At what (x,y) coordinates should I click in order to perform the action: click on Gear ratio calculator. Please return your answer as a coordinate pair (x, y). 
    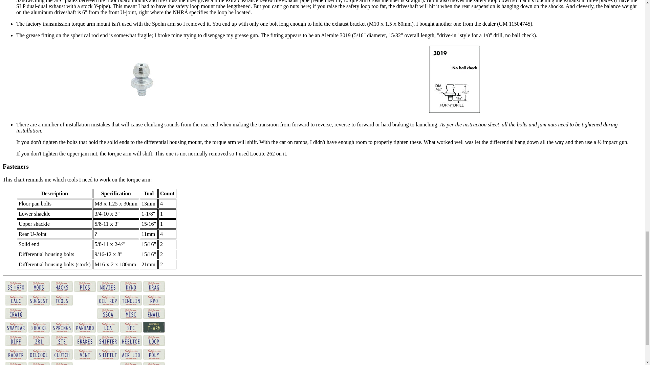
    Looking at the image, I should click on (16, 301).